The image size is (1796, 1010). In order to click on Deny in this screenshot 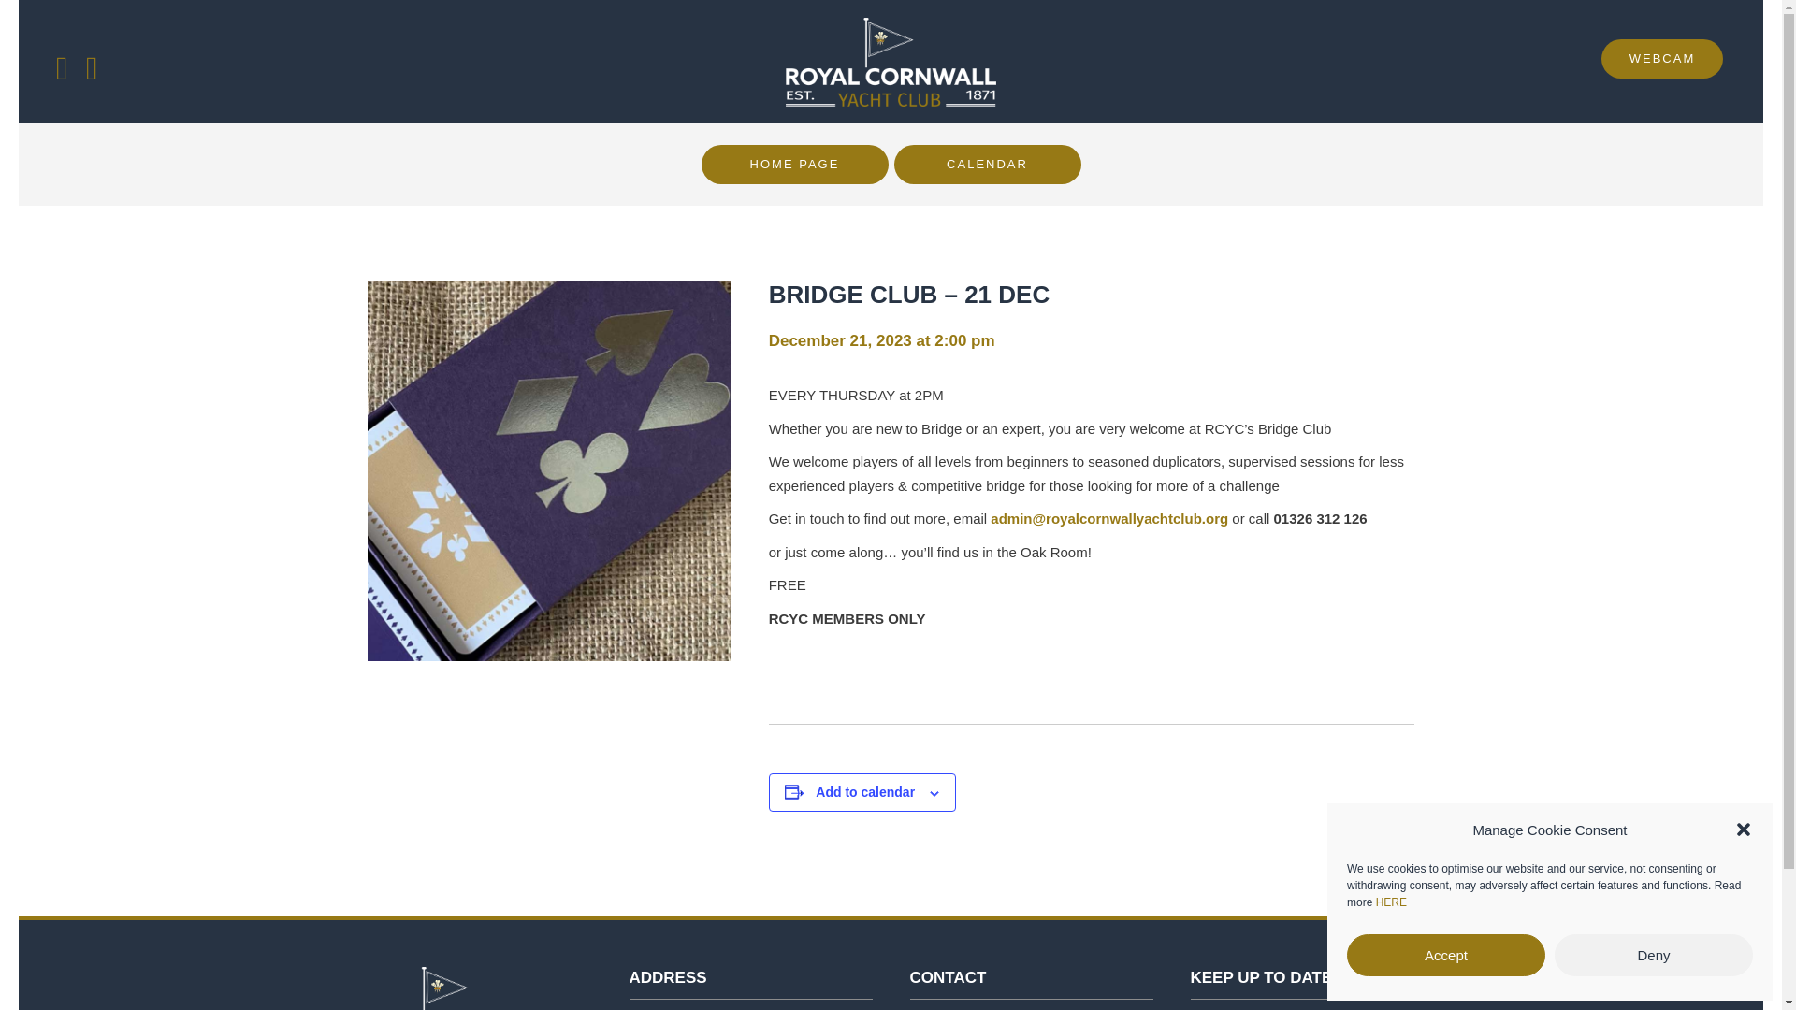, I will do `click(1654, 956)`.